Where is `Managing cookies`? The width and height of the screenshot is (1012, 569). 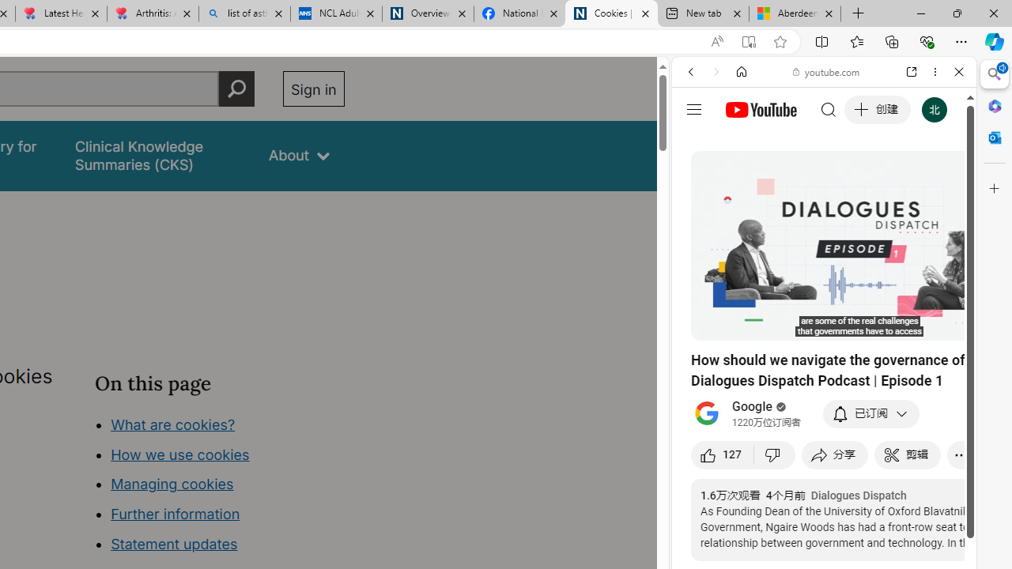
Managing cookies is located at coordinates (172, 484).